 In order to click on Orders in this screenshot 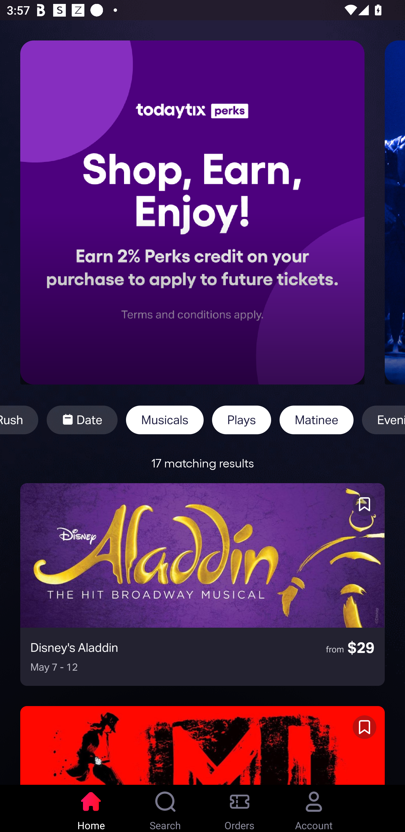, I will do `click(240, 808)`.